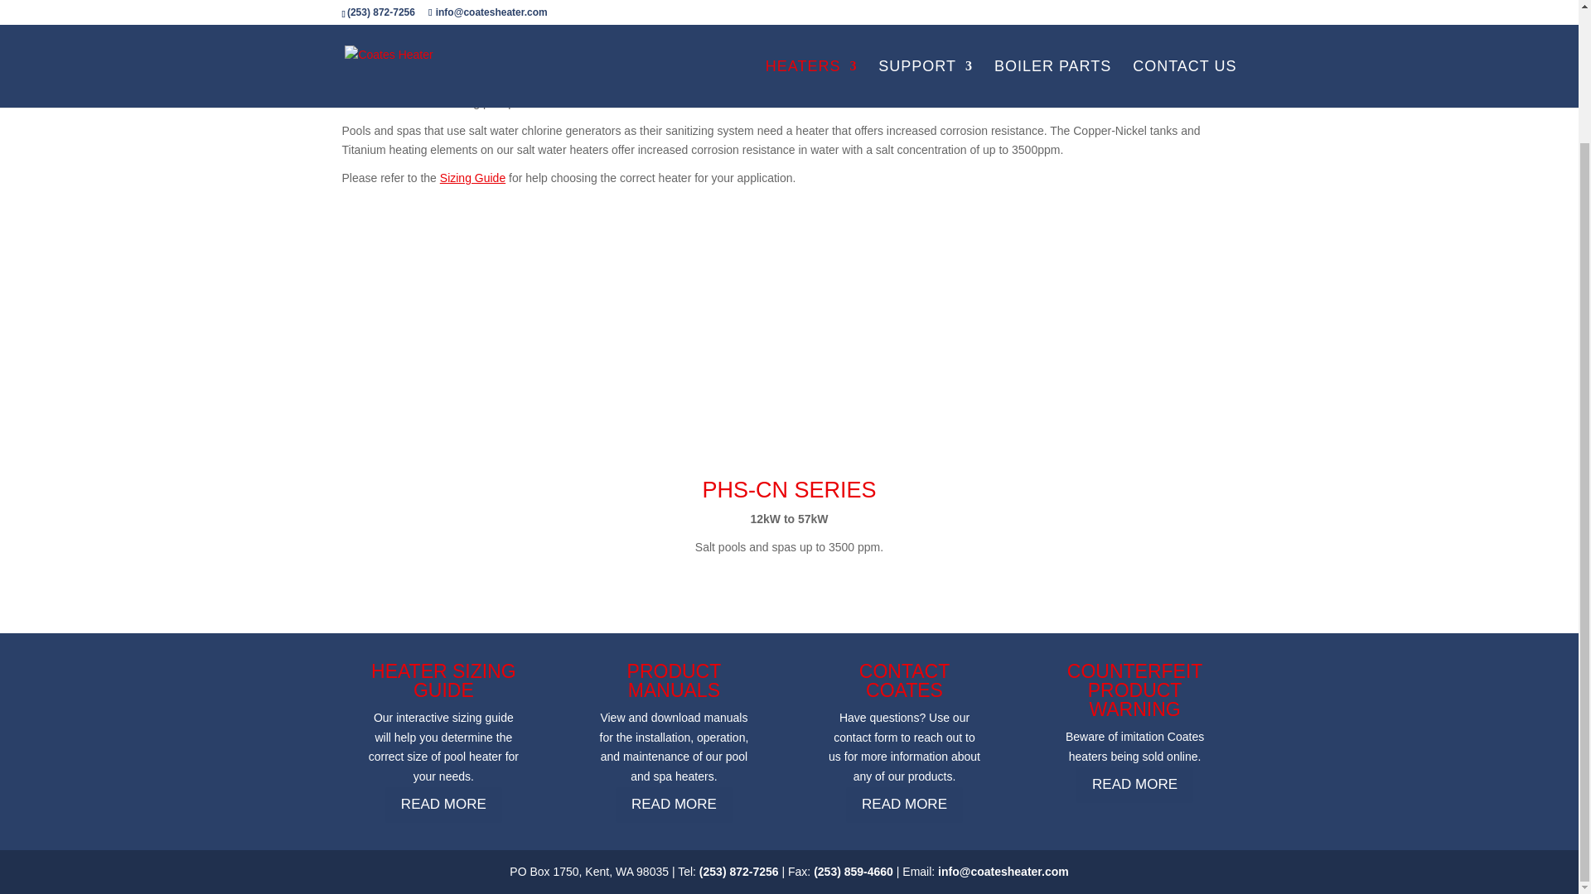 Image resolution: width=1591 pixels, height=894 pixels. Describe the element at coordinates (904, 805) in the screenshot. I see `READ MORE` at that location.